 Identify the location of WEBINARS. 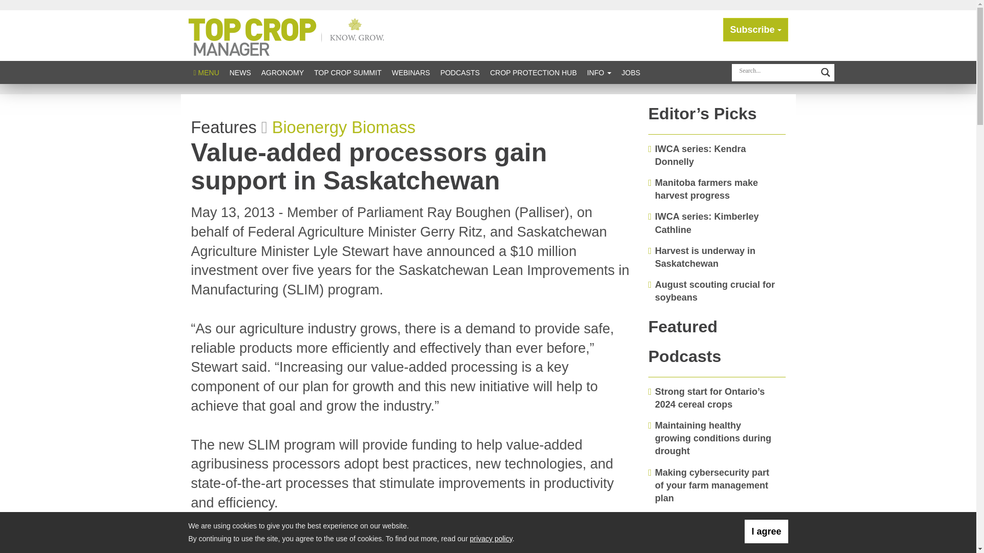
(411, 72).